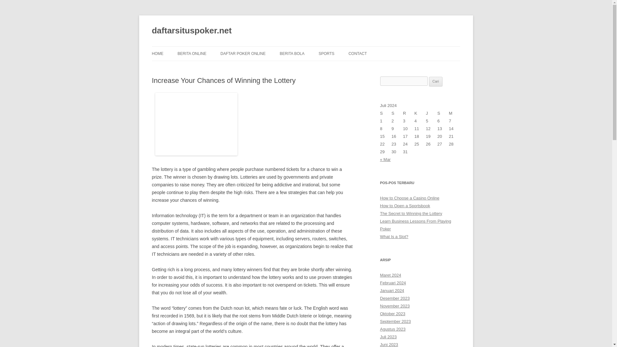 The height and width of the screenshot is (347, 617). Describe the element at coordinates (394, 236) in the screenshot. I see `What Is a Slot?` at that location.